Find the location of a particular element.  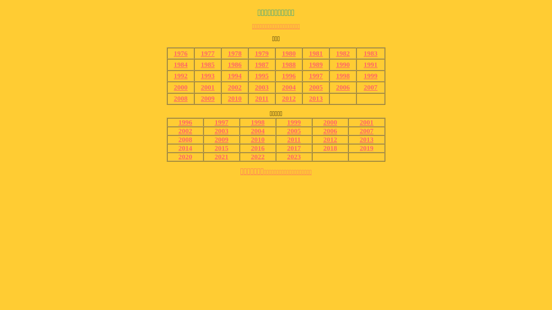

2006 is located at coordinates (343, 87).